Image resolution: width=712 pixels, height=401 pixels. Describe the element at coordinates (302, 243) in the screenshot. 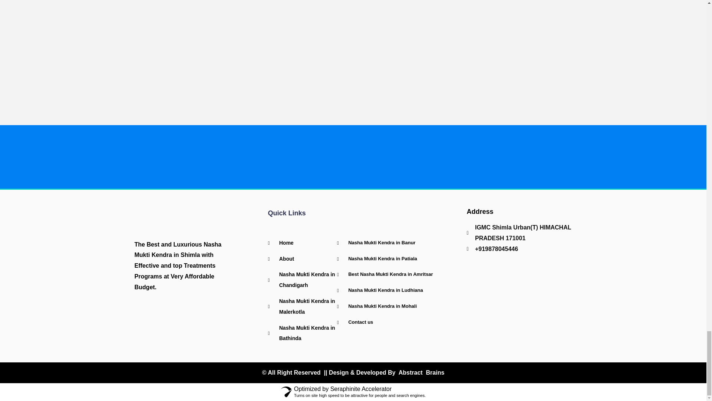

I see `Home` at that location.